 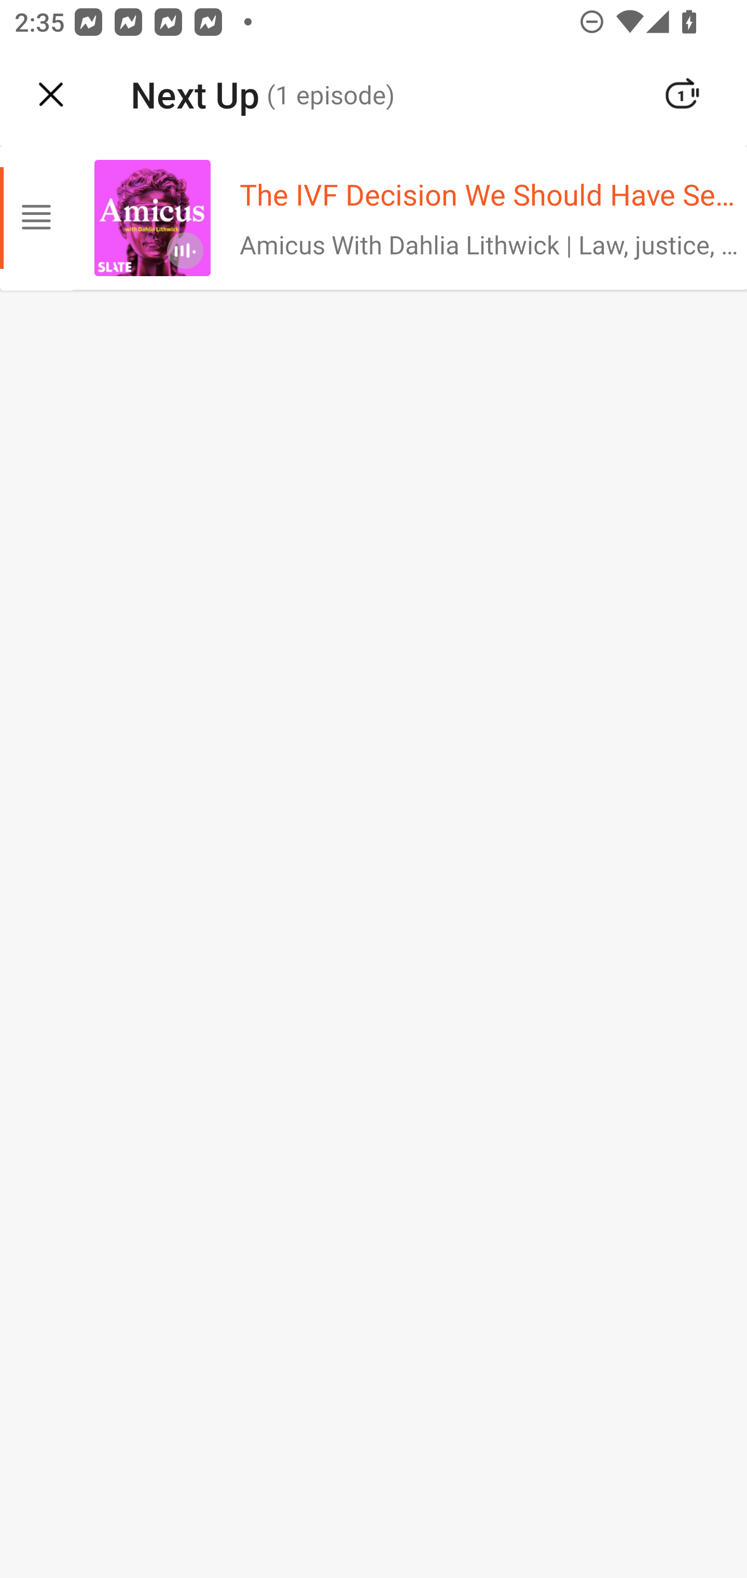 I want to click on Navigate up, so click(x=51, y=94).